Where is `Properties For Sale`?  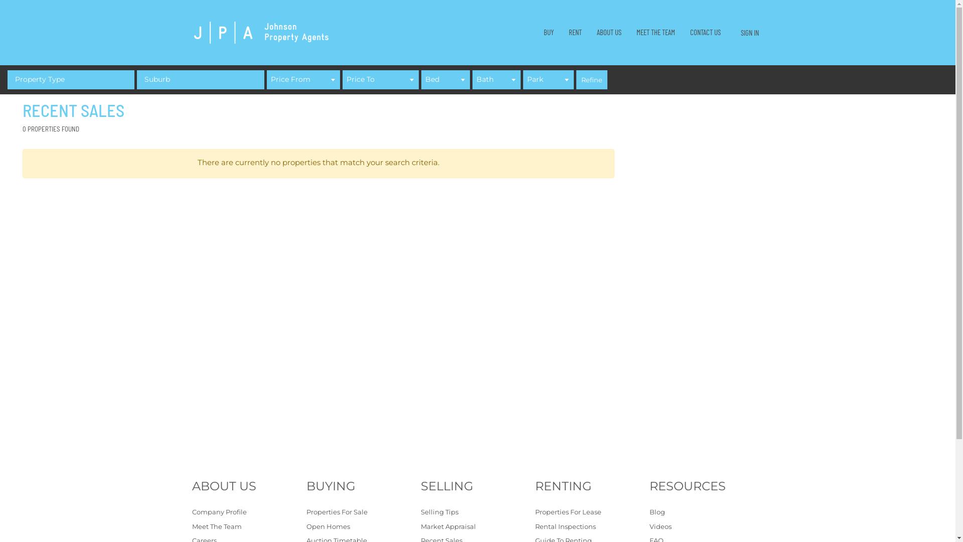 Properties For Sale is located at coordinates (363, 512).